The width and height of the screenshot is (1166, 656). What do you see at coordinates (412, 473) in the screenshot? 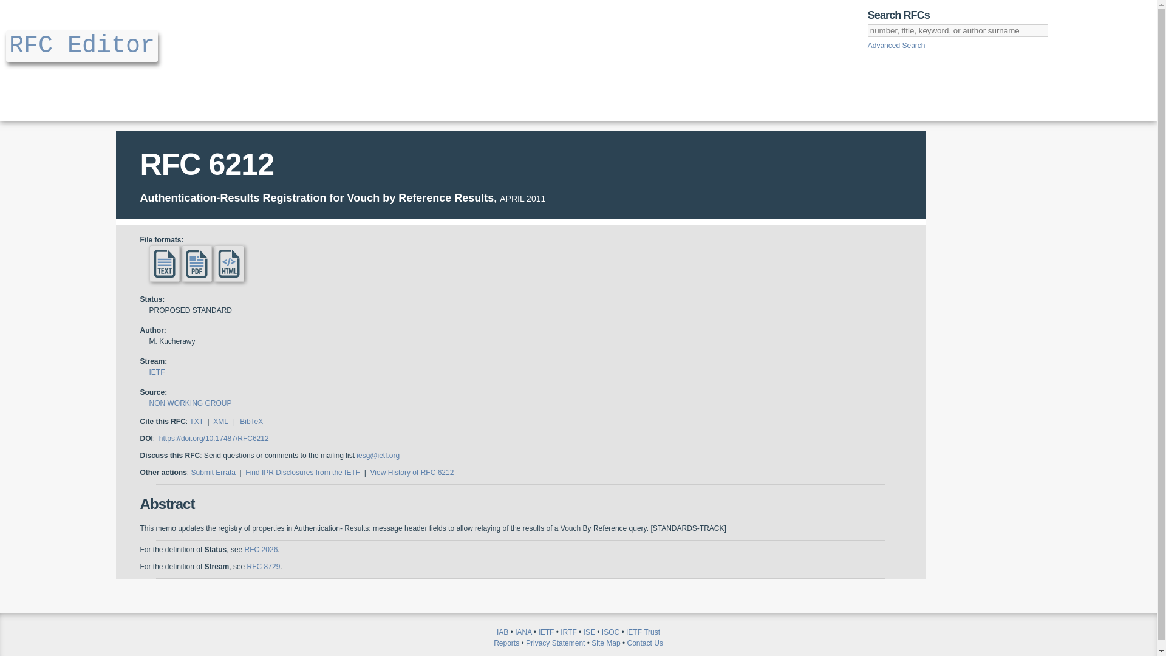
I see `View History of RFC 6212` at bounding box center [412, 473].